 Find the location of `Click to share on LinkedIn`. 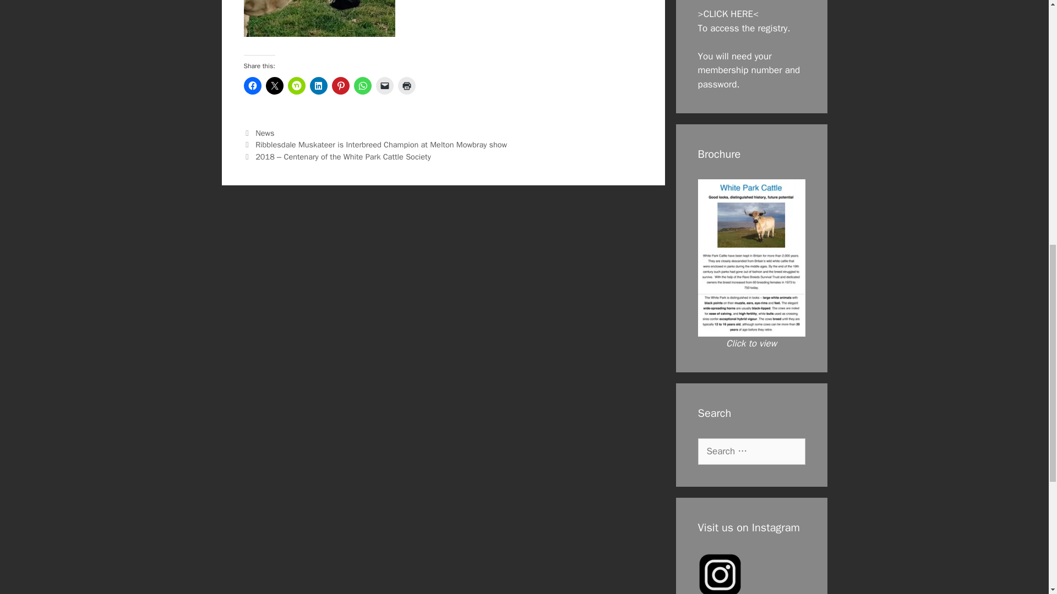

Click to share on LinkedIn is located at coordinates (318, 86).